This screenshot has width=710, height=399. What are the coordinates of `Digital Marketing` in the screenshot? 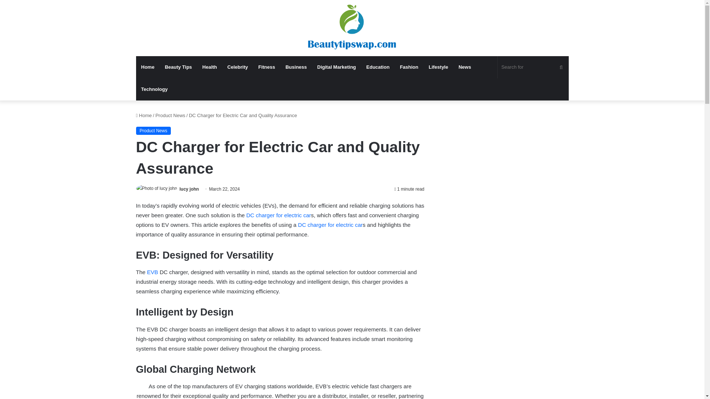 It's located at (337, 67).